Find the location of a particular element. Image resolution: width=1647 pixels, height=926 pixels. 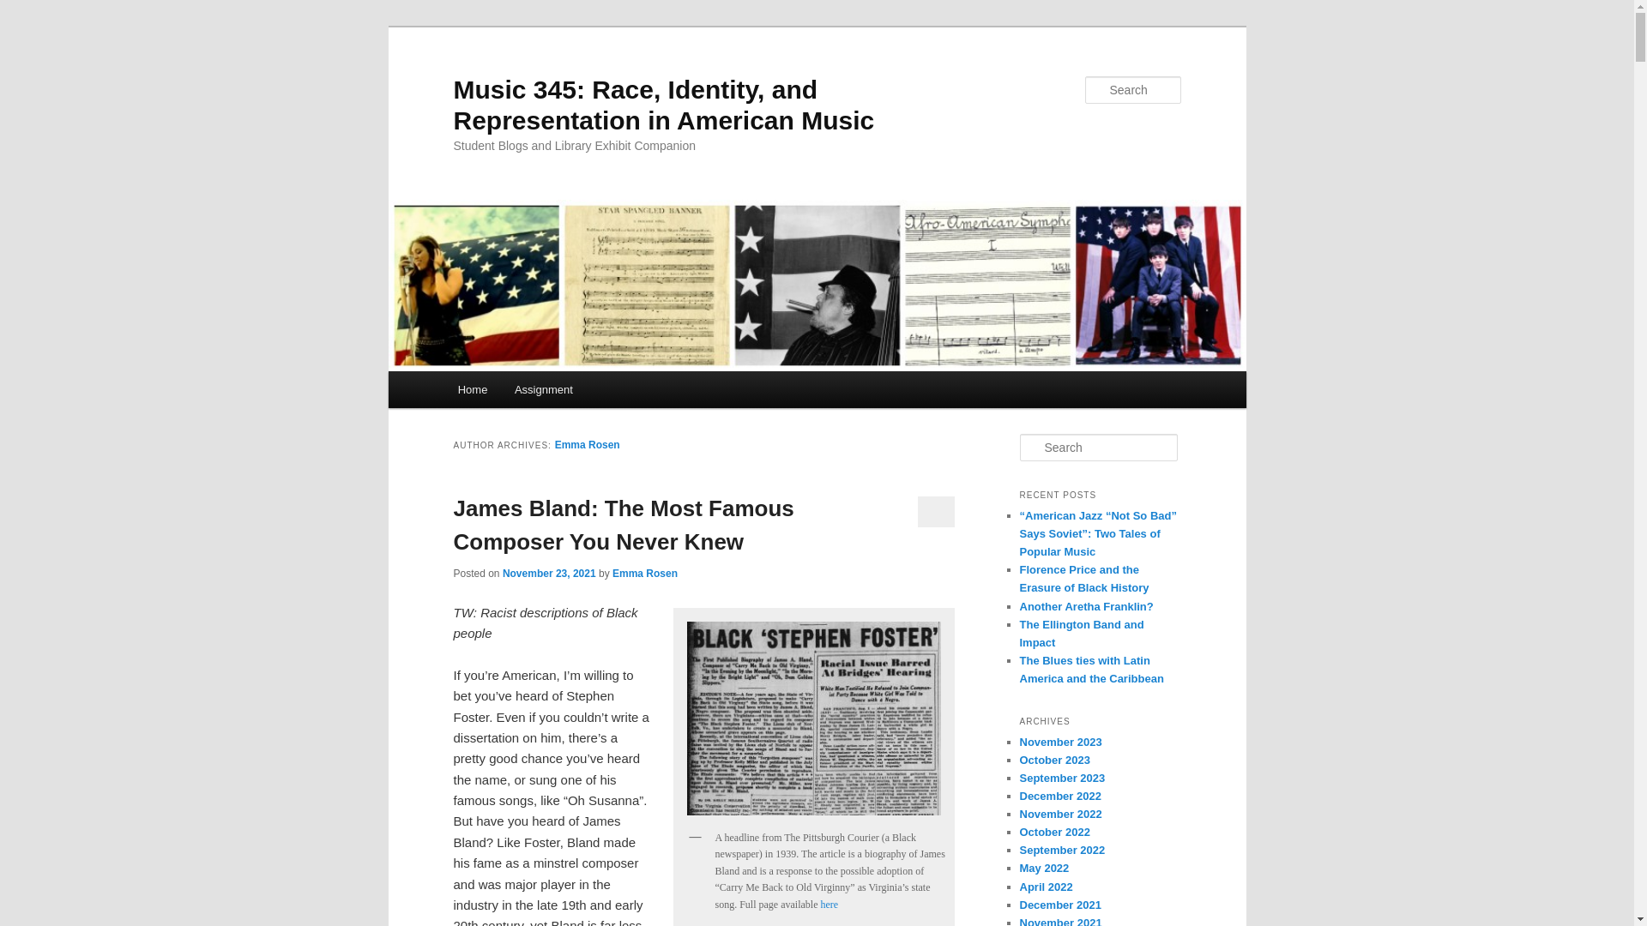

November 23, 2021 is located at coordinates (549, 574).